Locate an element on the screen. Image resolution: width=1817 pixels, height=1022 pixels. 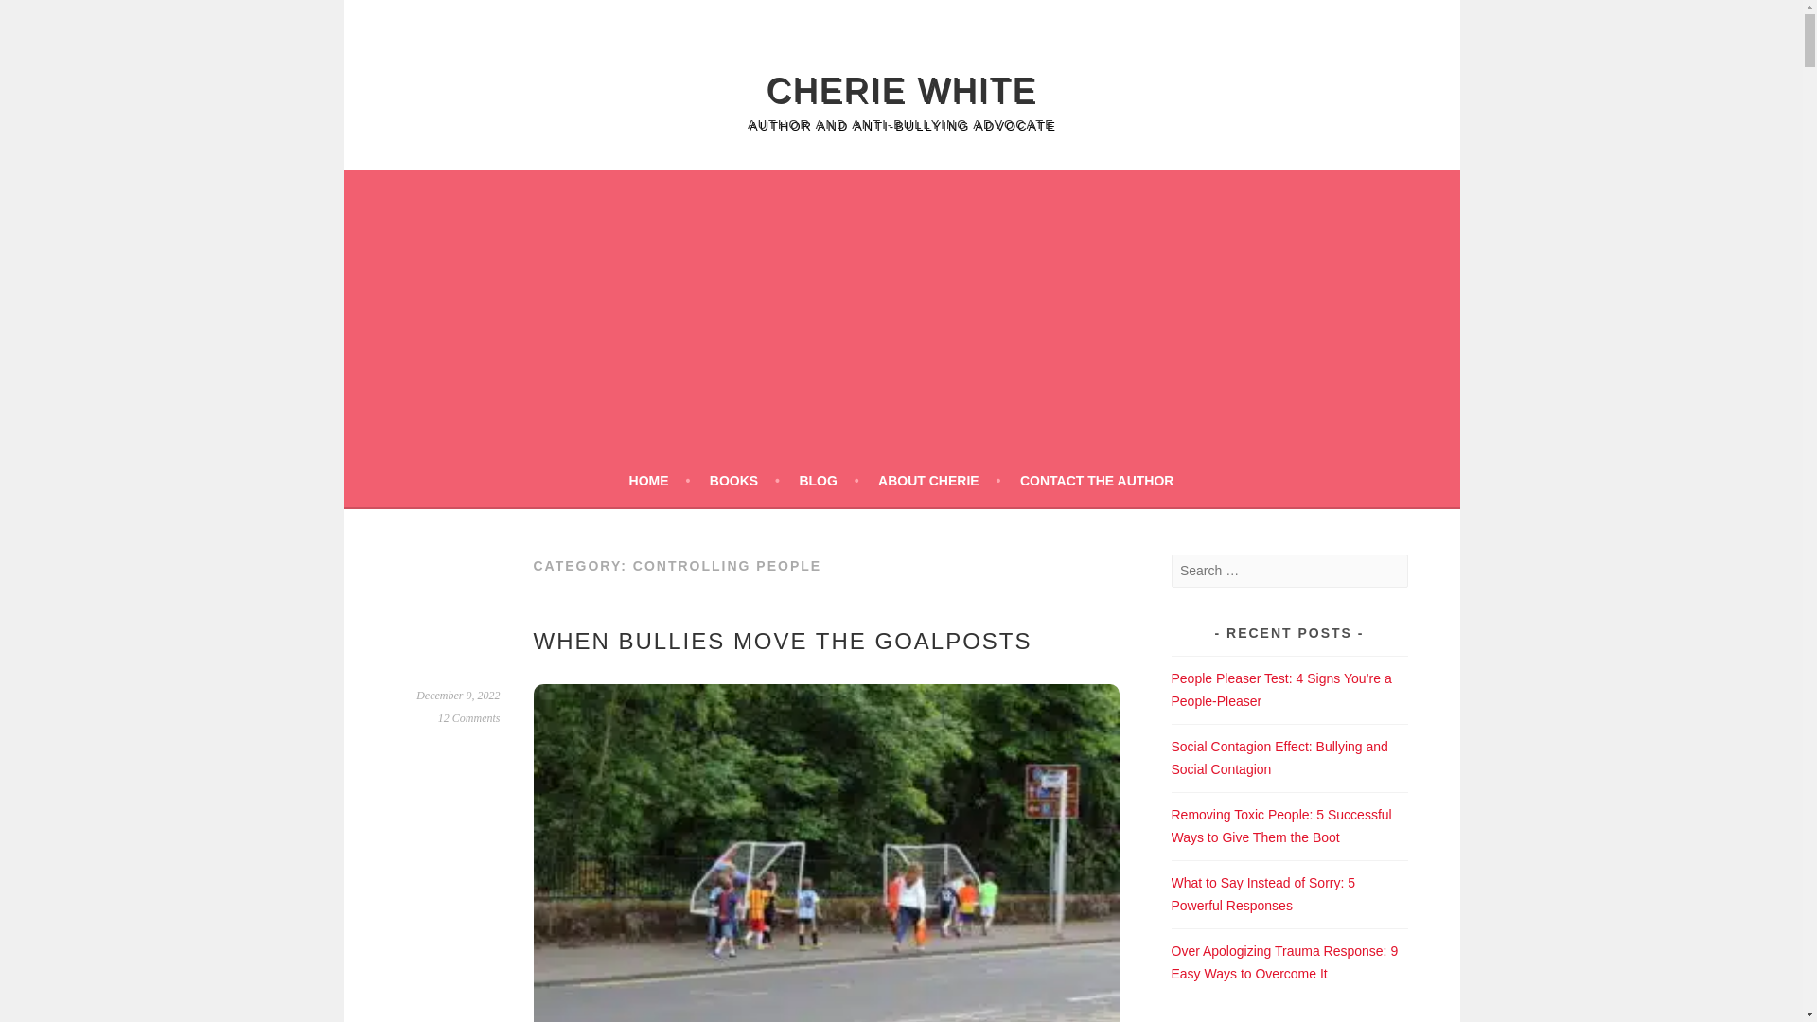
CONTACT THE AUTHOR is located at coordinates (1096, 480).